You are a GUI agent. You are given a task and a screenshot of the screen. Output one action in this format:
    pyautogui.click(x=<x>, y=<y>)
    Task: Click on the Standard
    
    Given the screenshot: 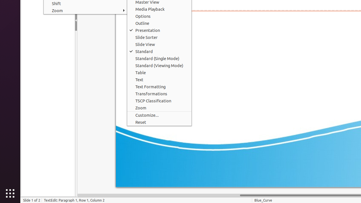 What is the action you would take?
    pyautogui.click(x=159, y=51)
    